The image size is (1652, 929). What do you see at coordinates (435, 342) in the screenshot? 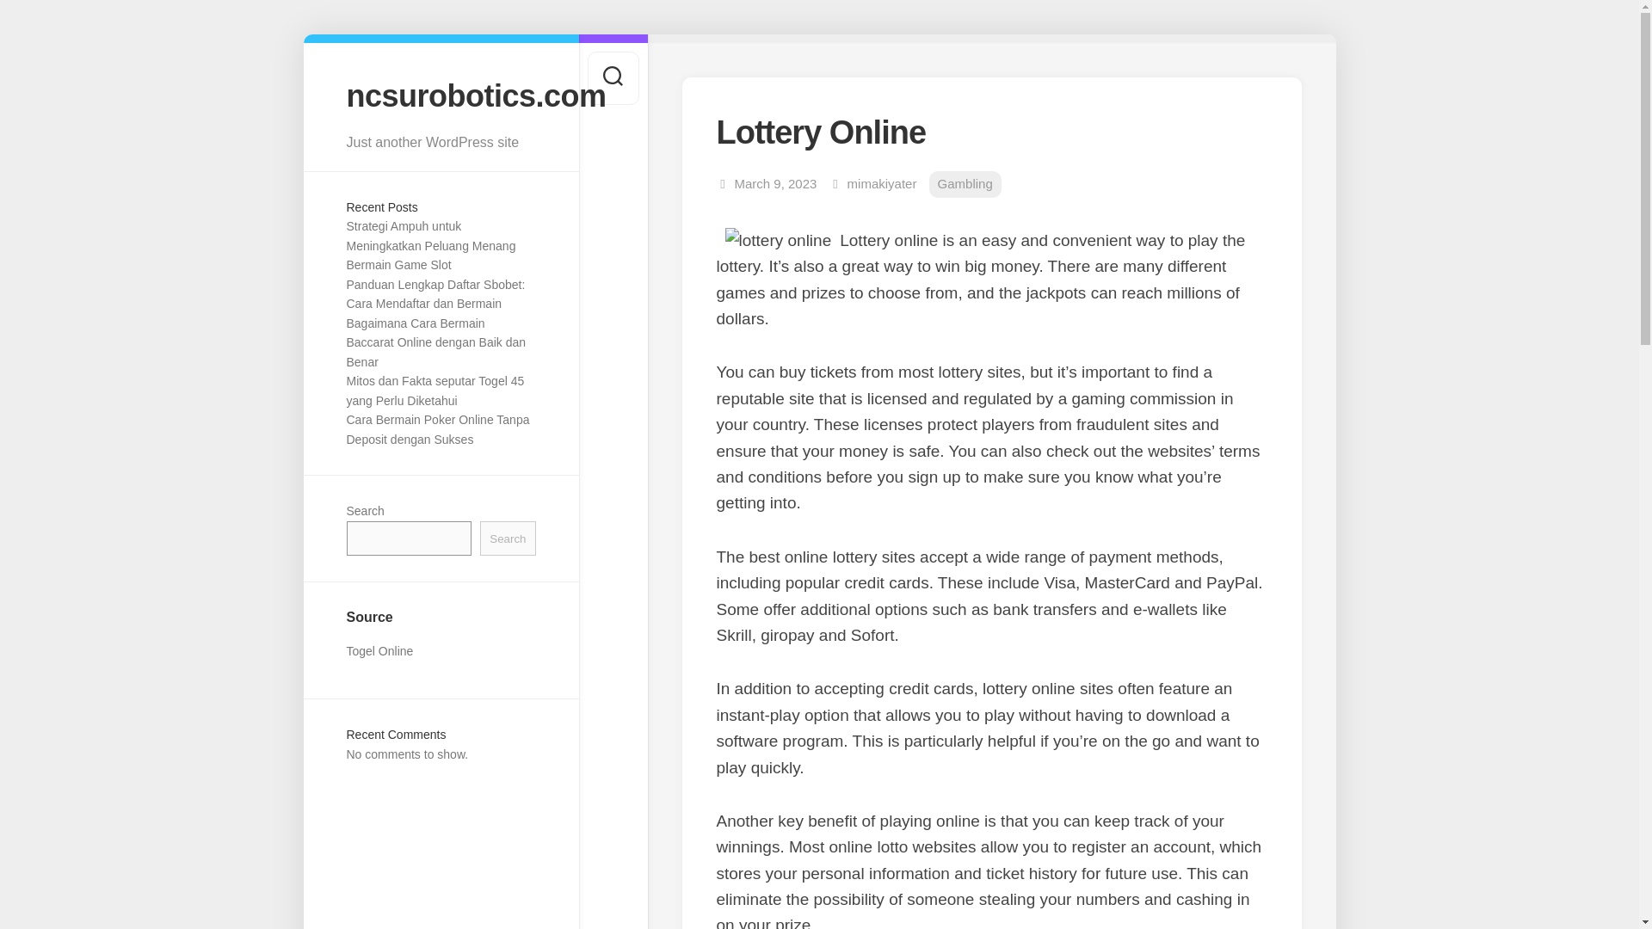
I see `Bagaimana Cara Bermain Baccarat Online dengan Baik dan Benar` at bounding box center [435, 342].